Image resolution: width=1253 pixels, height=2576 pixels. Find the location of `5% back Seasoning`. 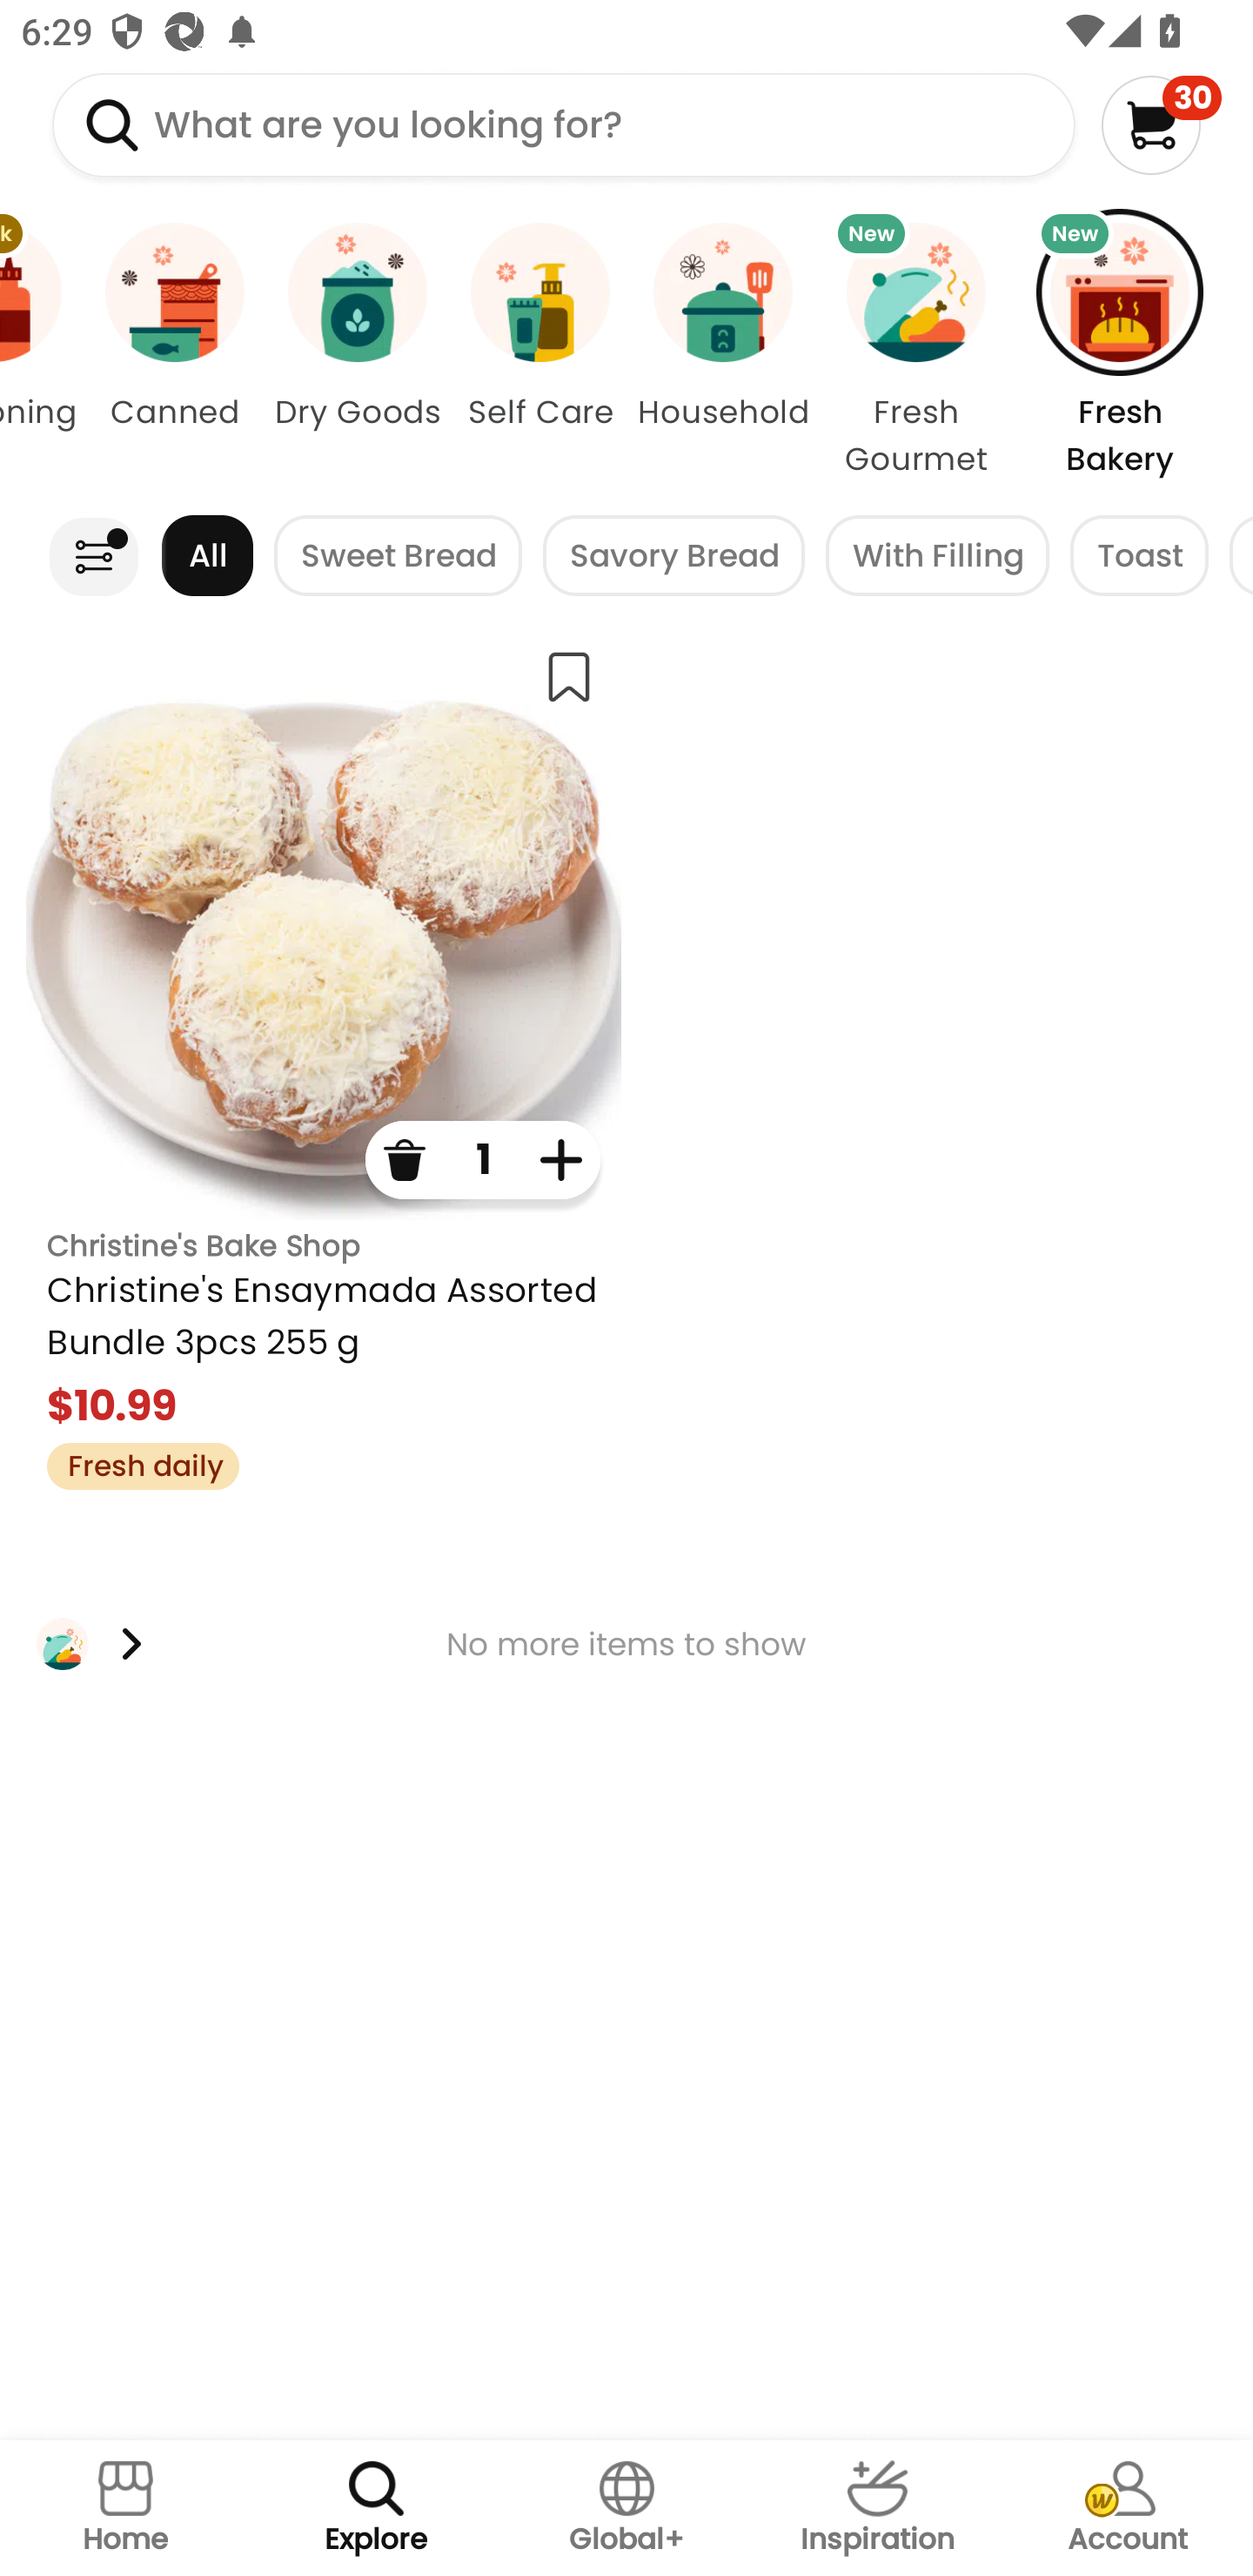

5% back Seasoning is located at coordinates (42, 352).